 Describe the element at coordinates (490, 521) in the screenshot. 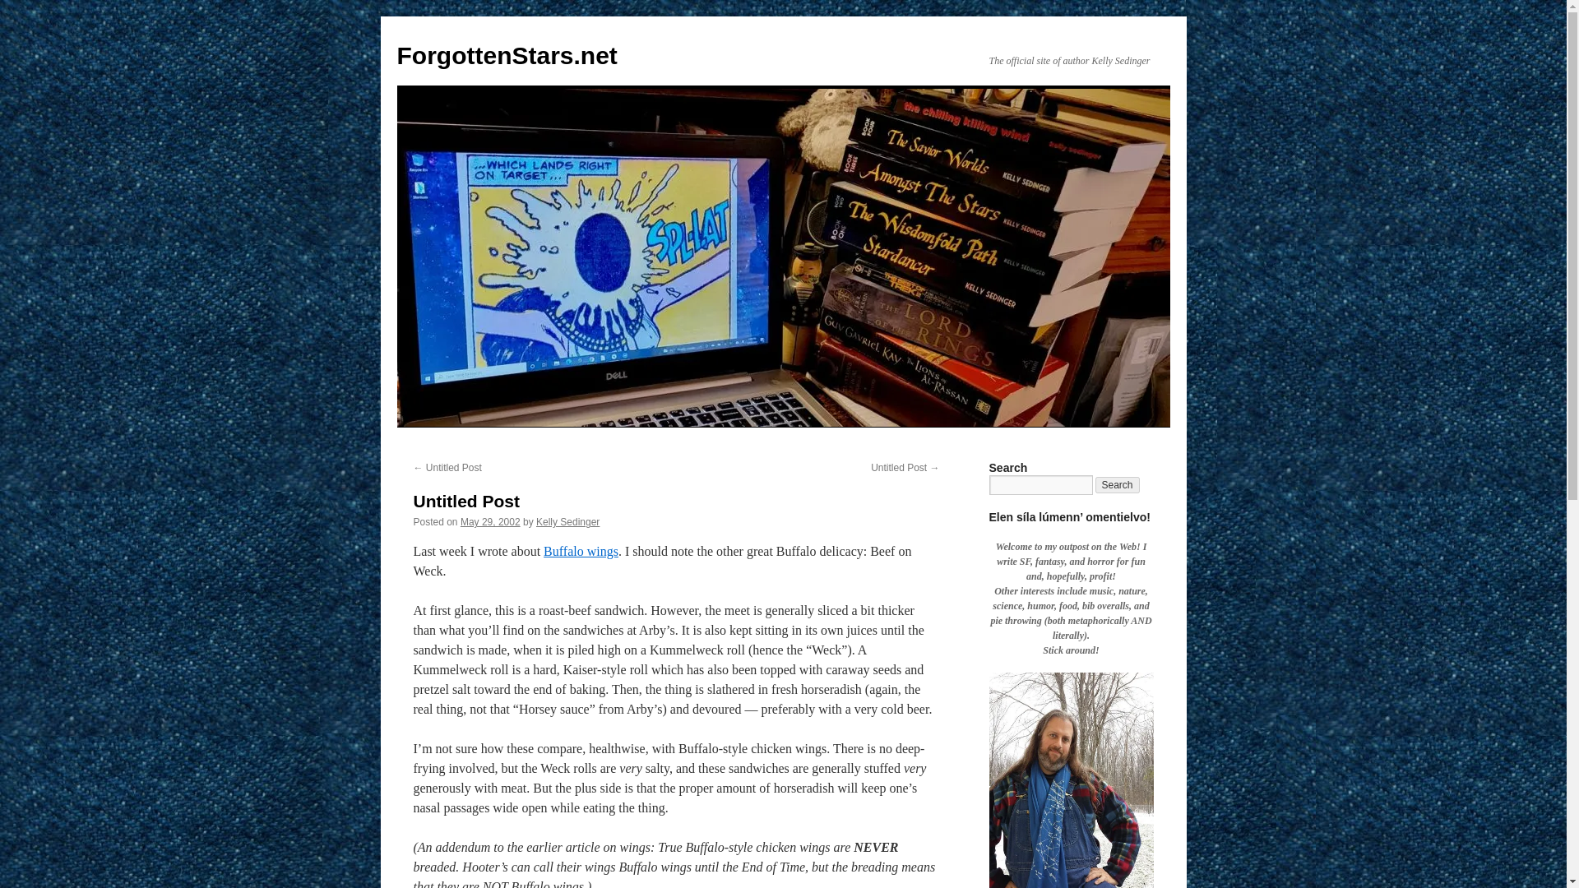

I see `12:37 am` at that location.